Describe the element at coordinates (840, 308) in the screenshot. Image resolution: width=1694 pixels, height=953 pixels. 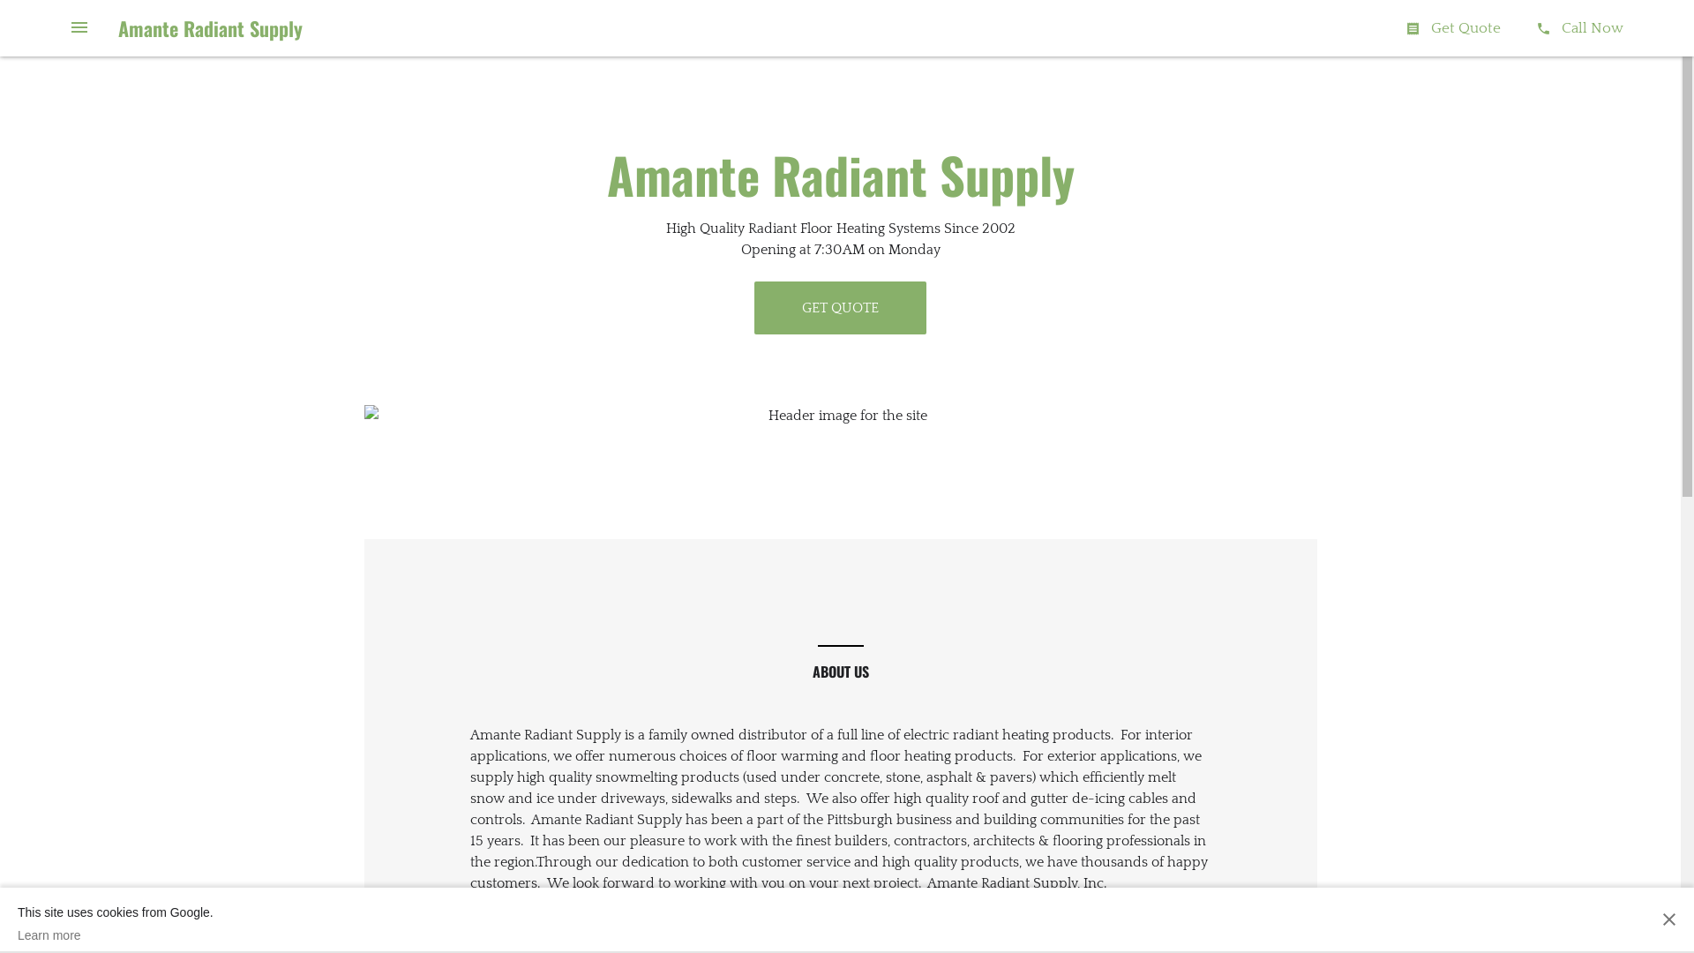
I see `GET QUOTE` at that location.